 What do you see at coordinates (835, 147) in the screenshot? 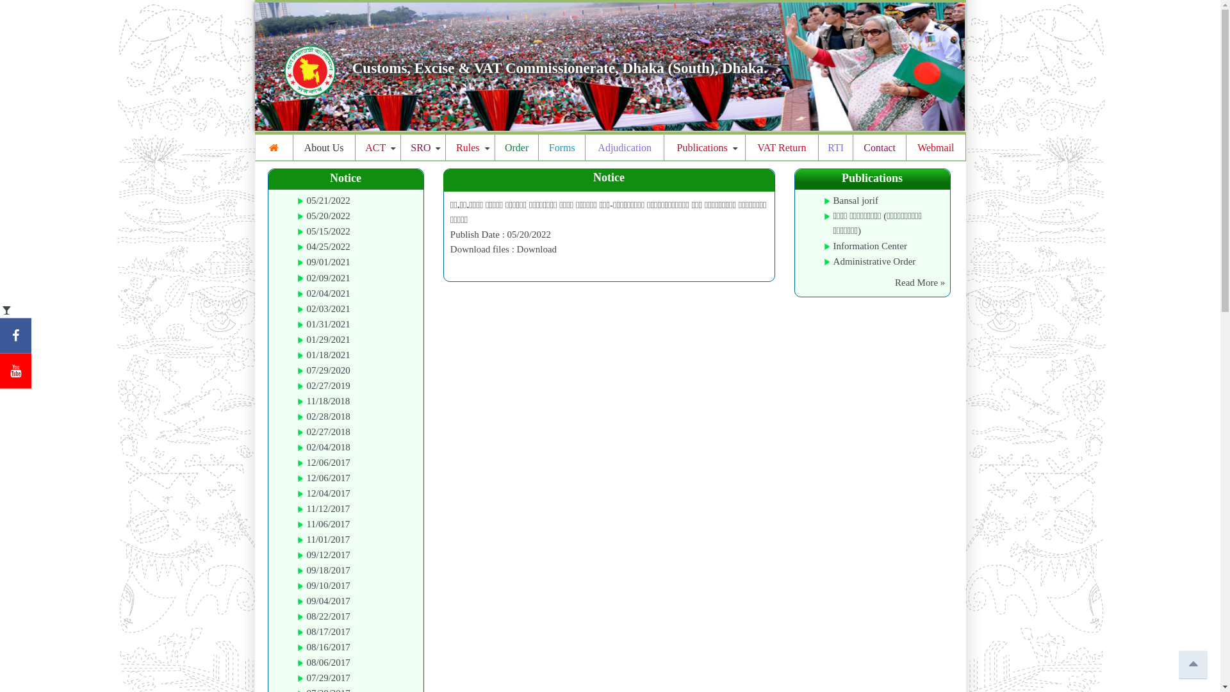
I see `RTI` at bounding box center [835, 147].